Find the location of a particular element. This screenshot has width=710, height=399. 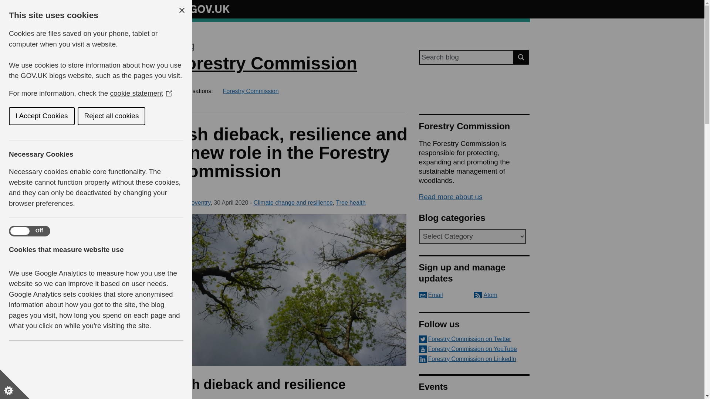

GOV.UK is located at coordinates (202, 8).